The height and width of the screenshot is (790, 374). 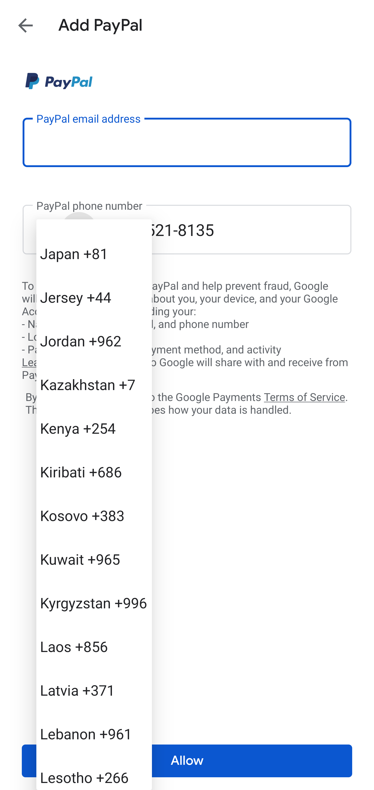 I want to click on Latvia +371, so click(x=94, y=690).